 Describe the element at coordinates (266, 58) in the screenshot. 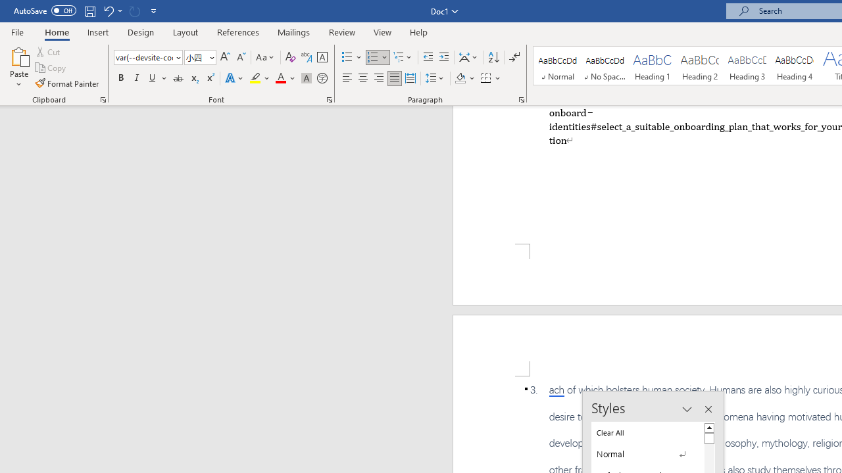

I see `Change Case` at that location.